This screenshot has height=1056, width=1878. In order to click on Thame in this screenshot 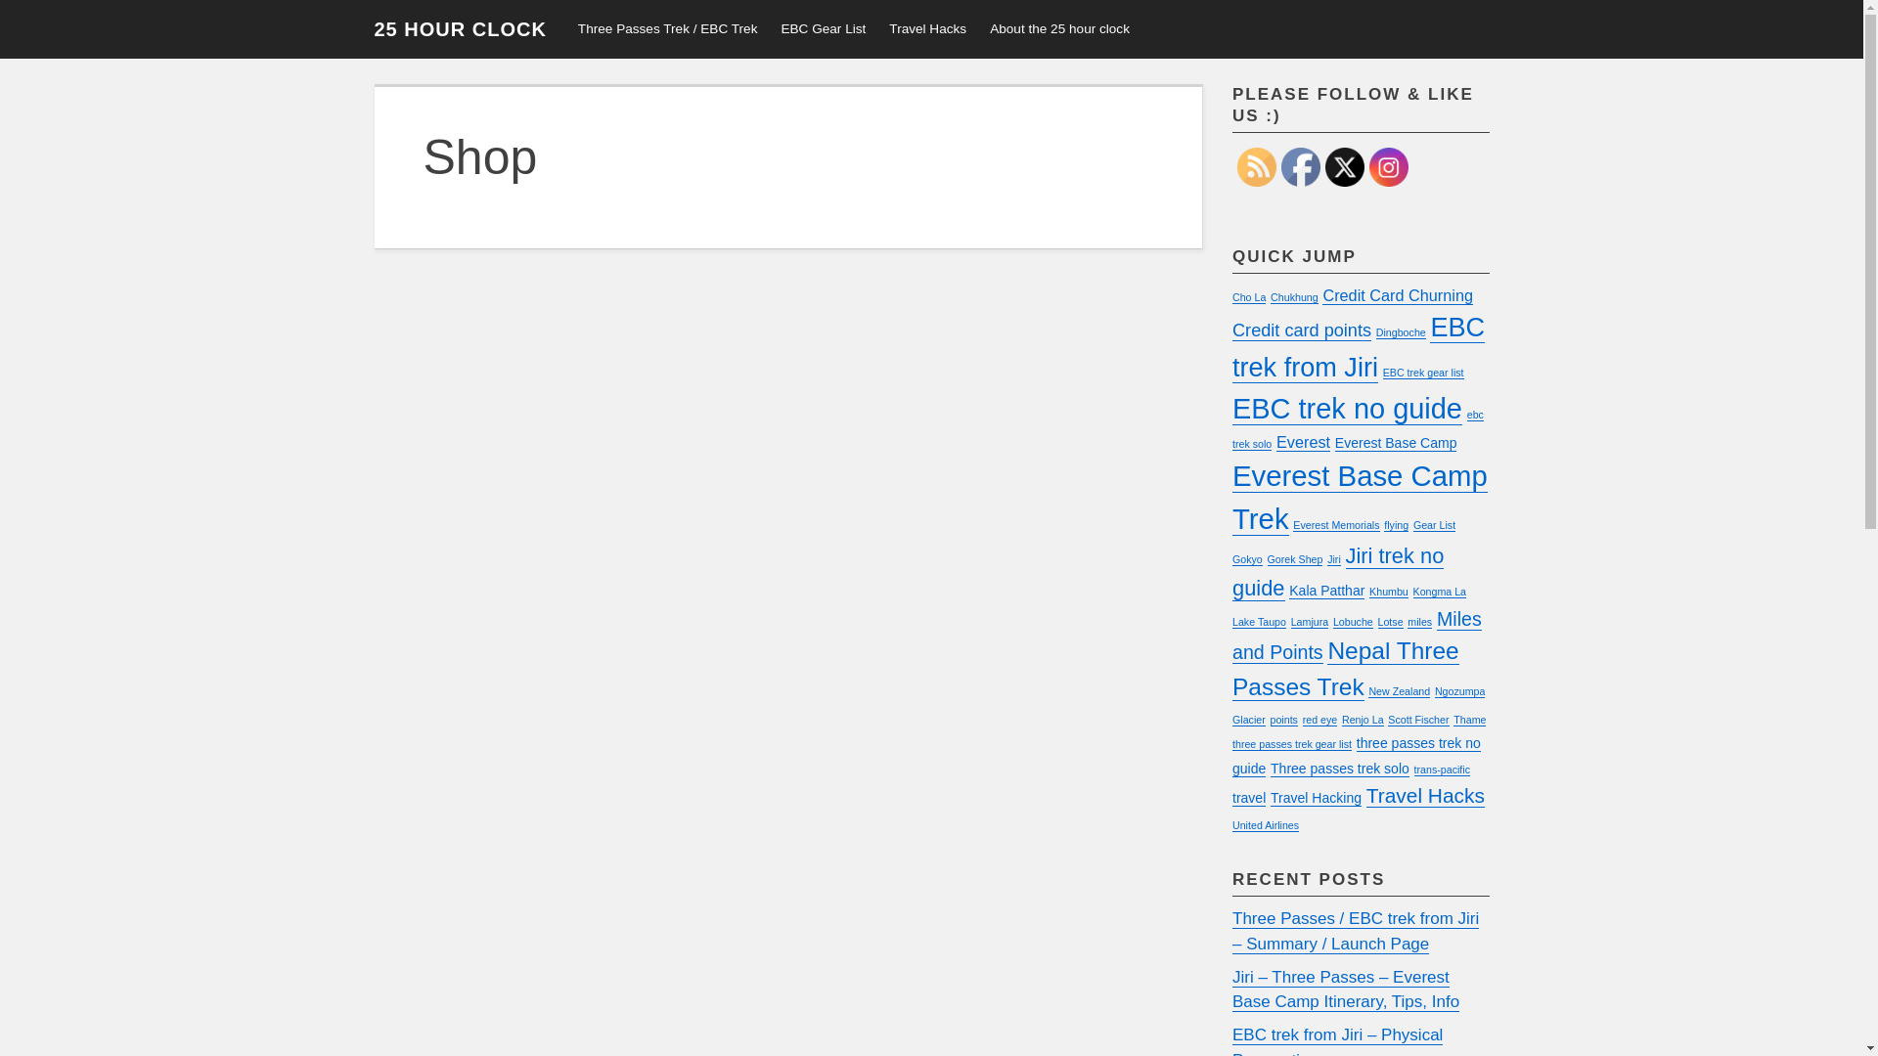, I will do `click(1469, 720)`.